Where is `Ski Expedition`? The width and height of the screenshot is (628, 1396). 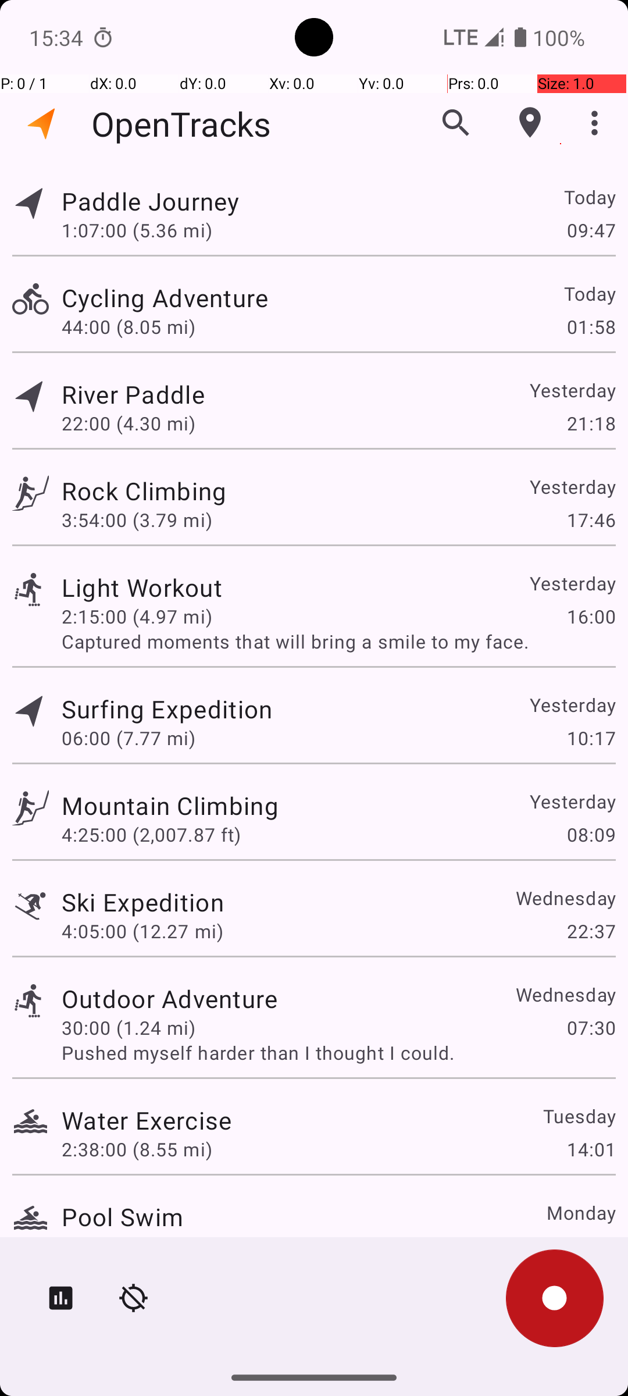 Ski Expedition is located at coordinates (143, 902).